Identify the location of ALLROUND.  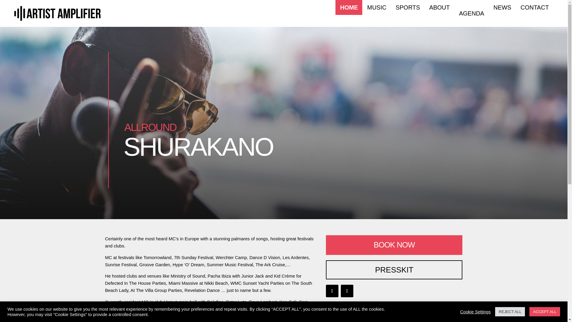
(150, 127).